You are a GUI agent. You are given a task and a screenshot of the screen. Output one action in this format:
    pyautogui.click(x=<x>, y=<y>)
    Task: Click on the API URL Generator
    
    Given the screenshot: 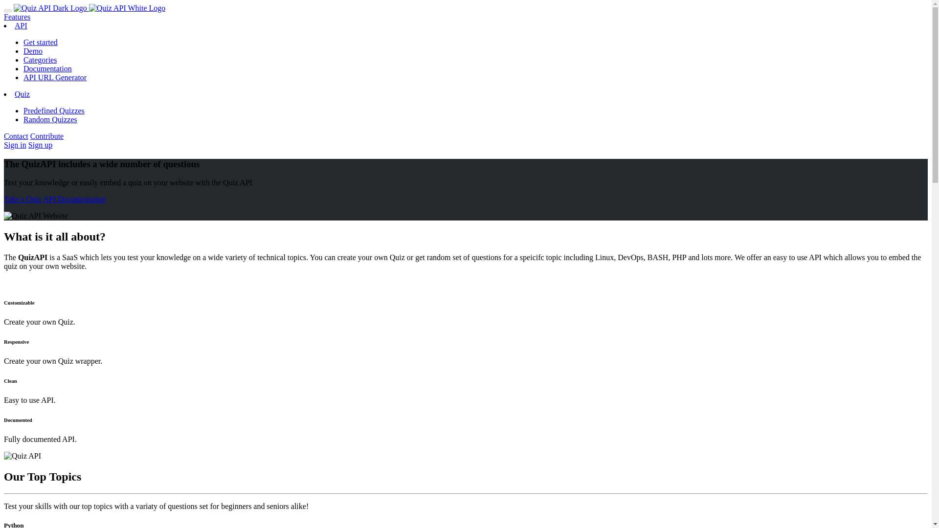 What is the action you would take?
    pyautogui.click(x=55, y=77)
    